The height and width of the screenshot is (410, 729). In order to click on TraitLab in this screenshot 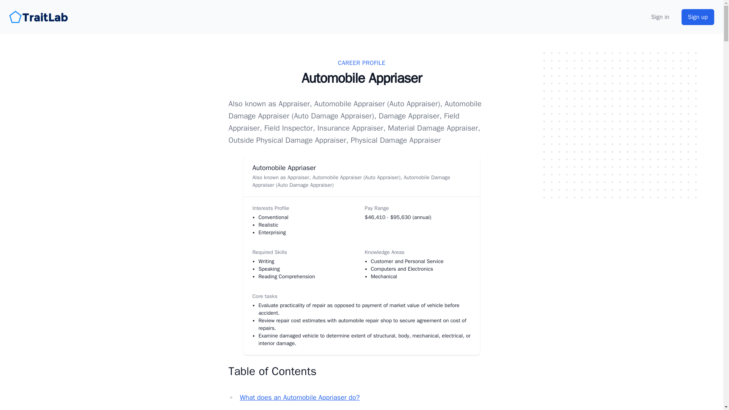, I will do `click(39, 17)`.